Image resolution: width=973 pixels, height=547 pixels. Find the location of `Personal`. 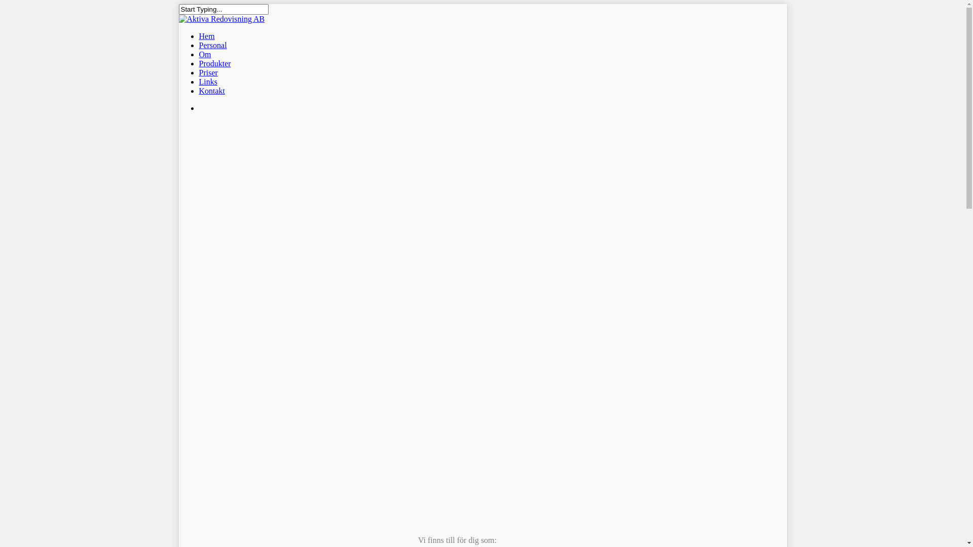

Personal is located at coordinates (213, 46).